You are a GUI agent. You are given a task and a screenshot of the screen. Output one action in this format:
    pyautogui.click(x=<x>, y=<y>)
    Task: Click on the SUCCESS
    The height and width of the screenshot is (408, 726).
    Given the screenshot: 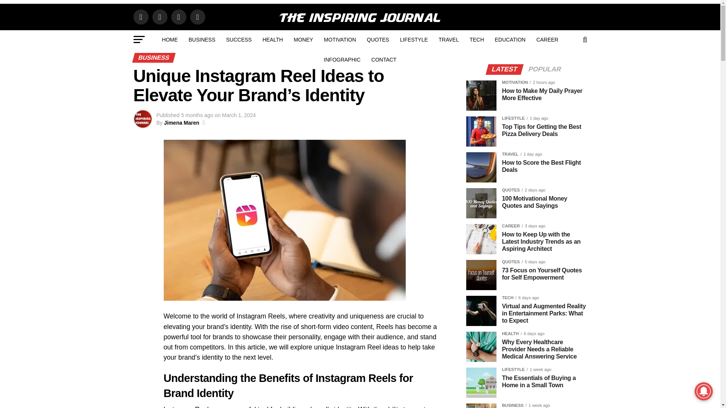 What is the action you would take?
    pyautogui.click(x=239, y=39)
    